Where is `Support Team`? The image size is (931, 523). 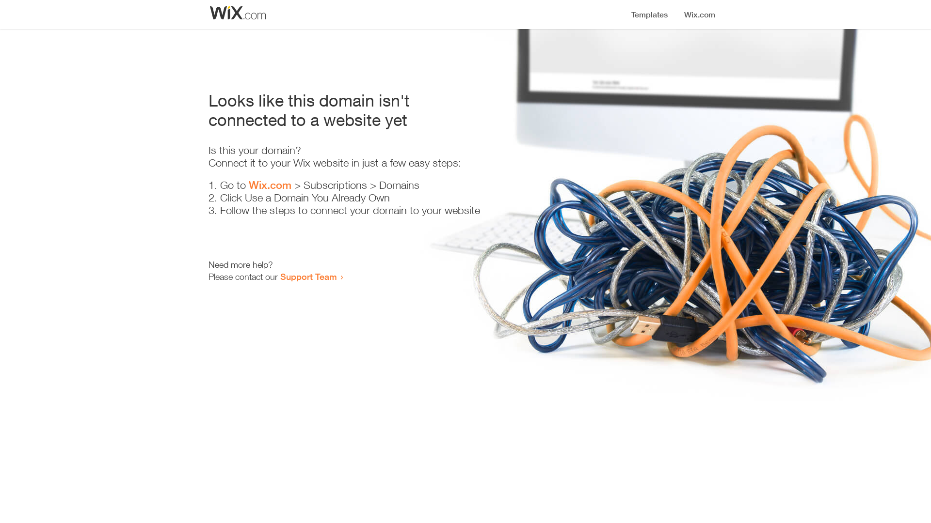
Support Team is located at coordinates (308, 277).